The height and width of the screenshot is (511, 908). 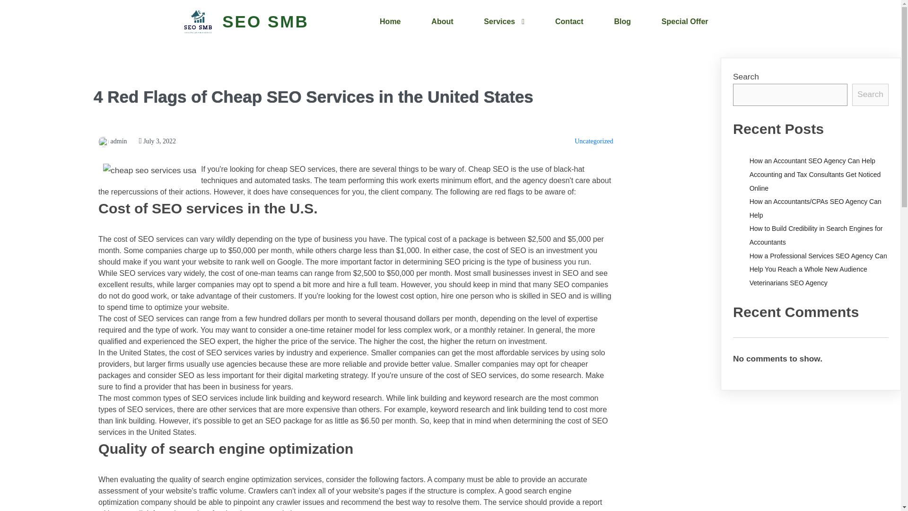 I want to click on About, so click(x=442, y=22).